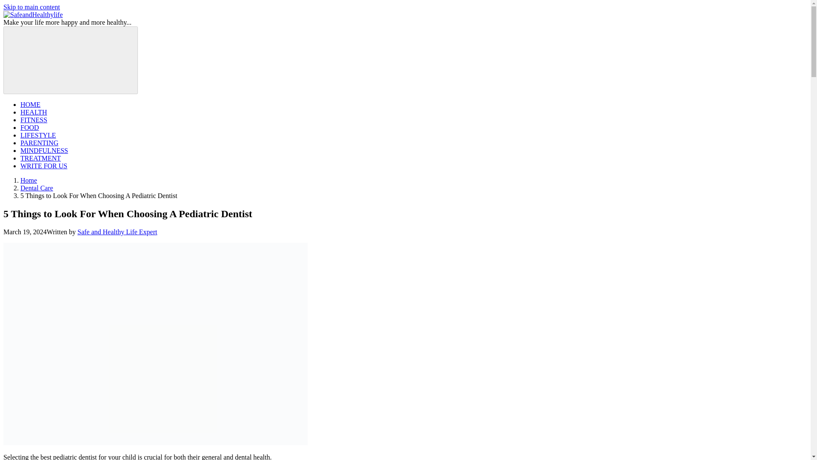 Image resolution: width=817 pixels, height=460 pixels. Describe the element at coordinates (30, 127) in the screenshot. I see `FOOD` at that location.